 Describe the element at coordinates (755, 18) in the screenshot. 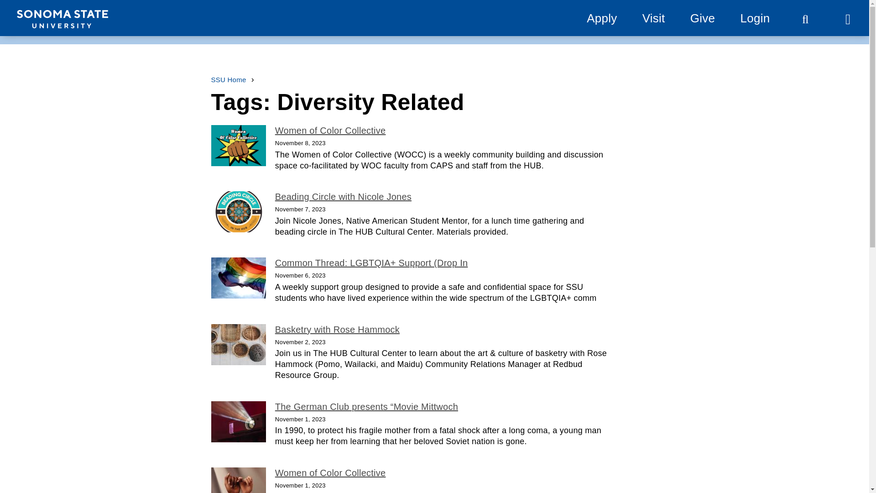

I see `Login` at that location.